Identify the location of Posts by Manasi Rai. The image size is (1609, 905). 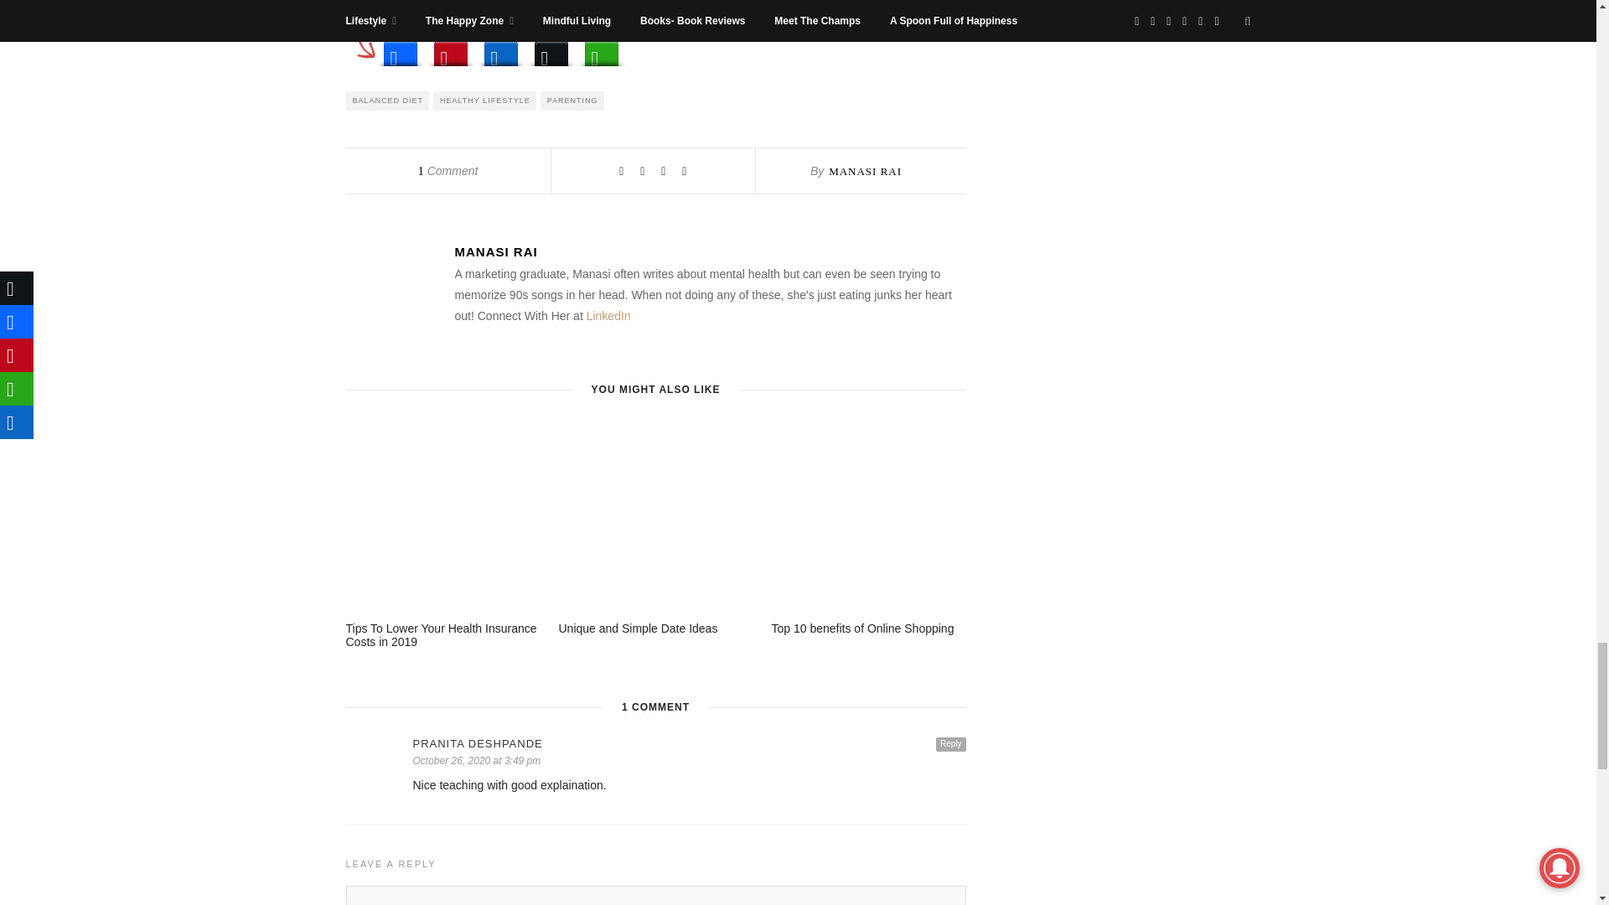
(865, 171).